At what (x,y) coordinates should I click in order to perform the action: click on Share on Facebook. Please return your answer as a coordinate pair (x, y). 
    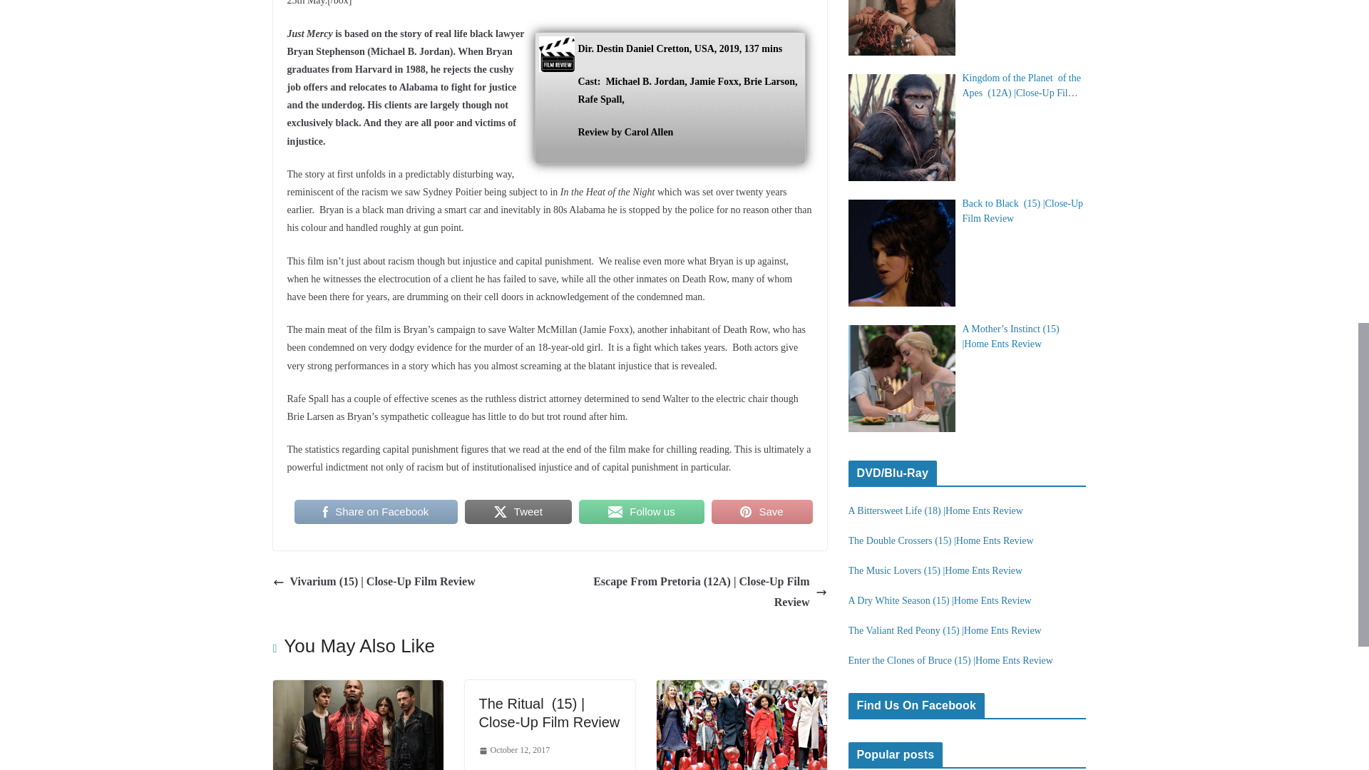
    Looking at the image, I should click on (375, 511).